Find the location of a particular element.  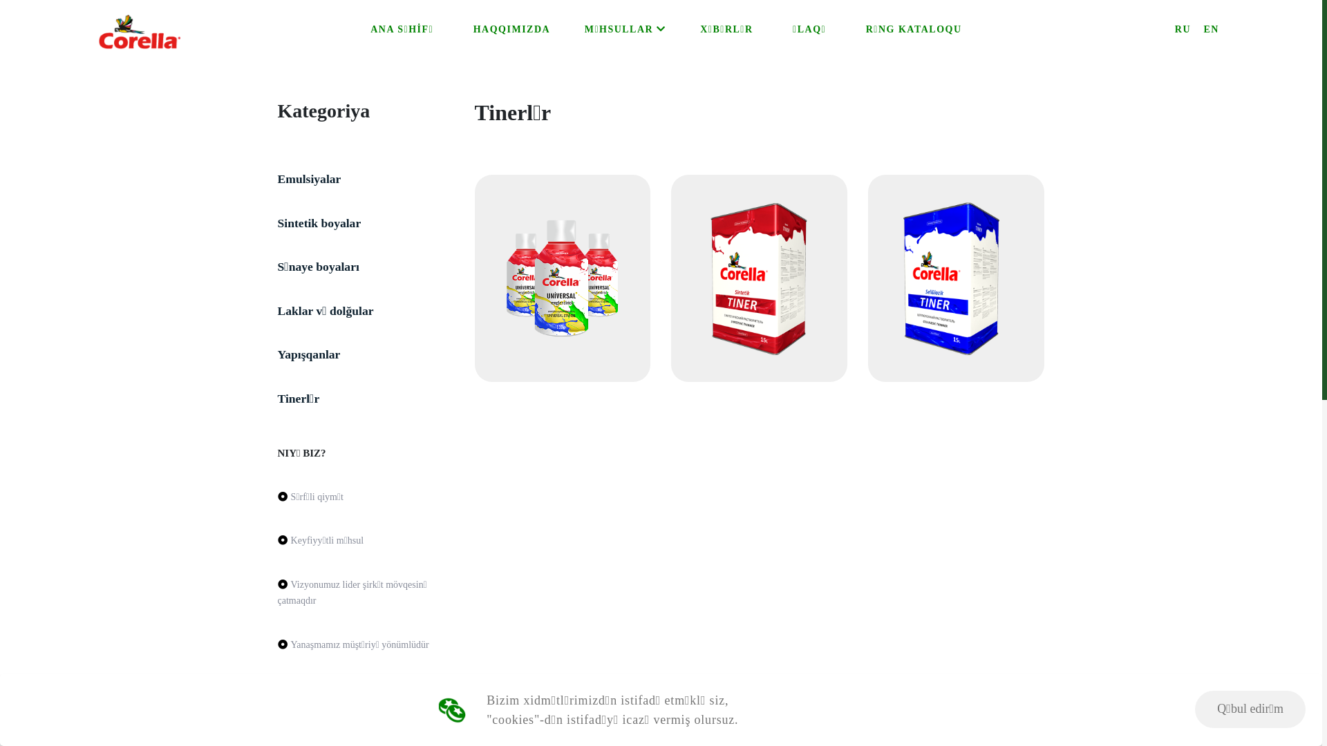

EN is located at coordinates (1211, 30).